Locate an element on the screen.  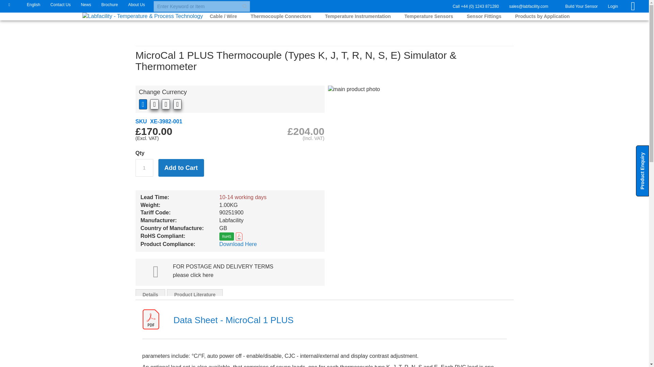
Contact Us is located at coordinates (60, 4).